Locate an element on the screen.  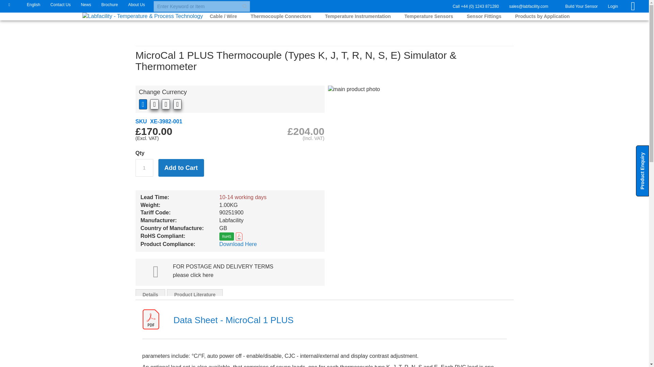
Contact Us is located at coordinates (60, 4).